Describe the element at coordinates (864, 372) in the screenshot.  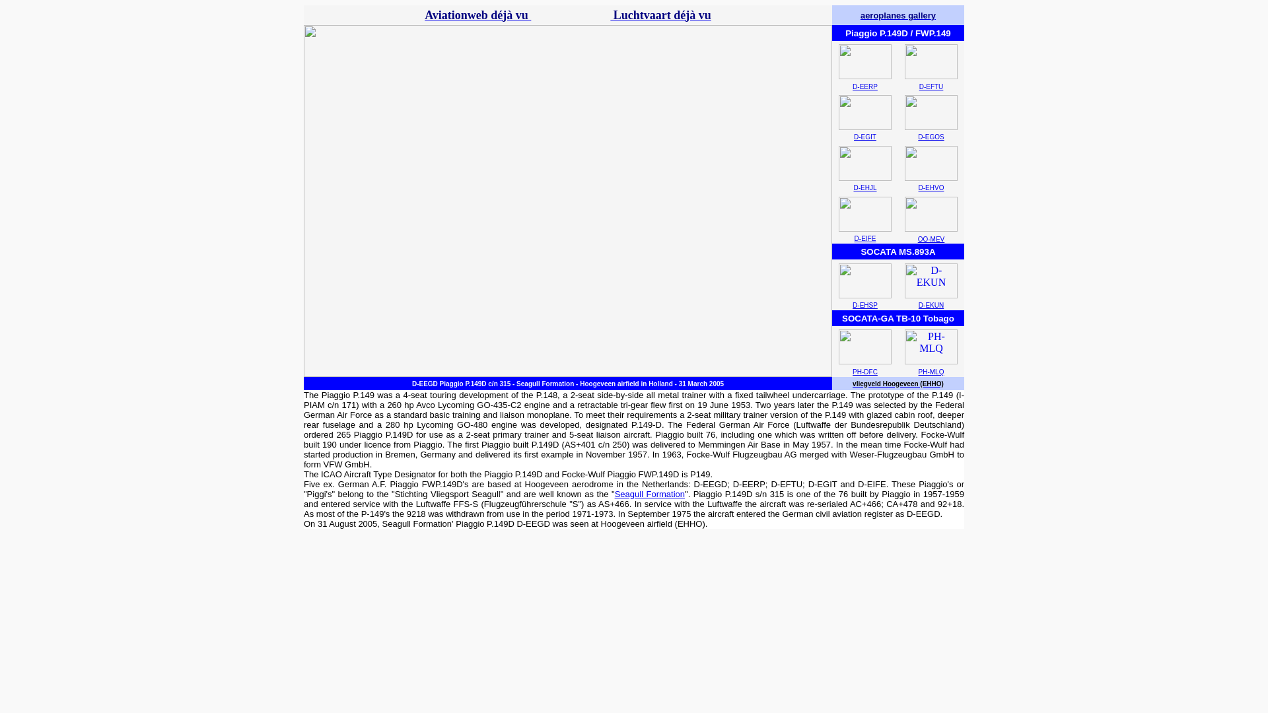
I see `PH-DFC` at that location.